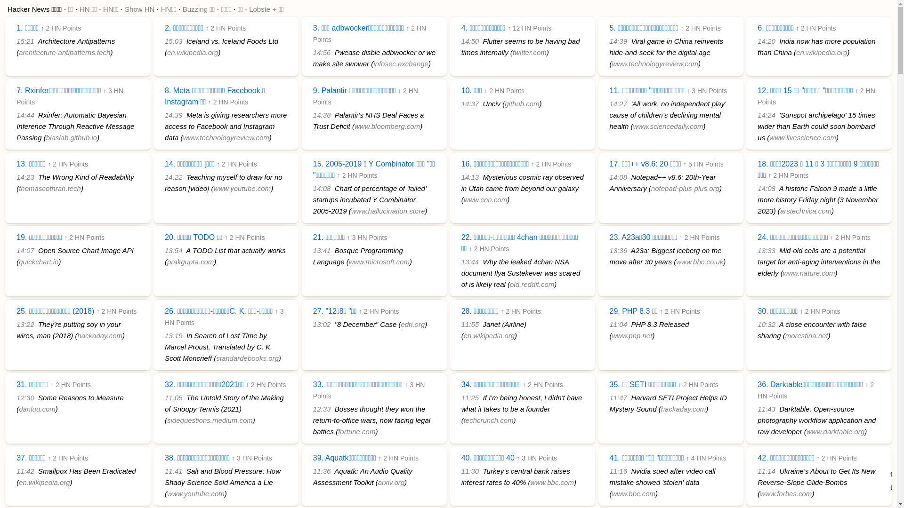 The image size is (904, 508). What do you see at coordinates (767, 250) in the screenshot?
I see `13:33` at bounding box center [767, 250].